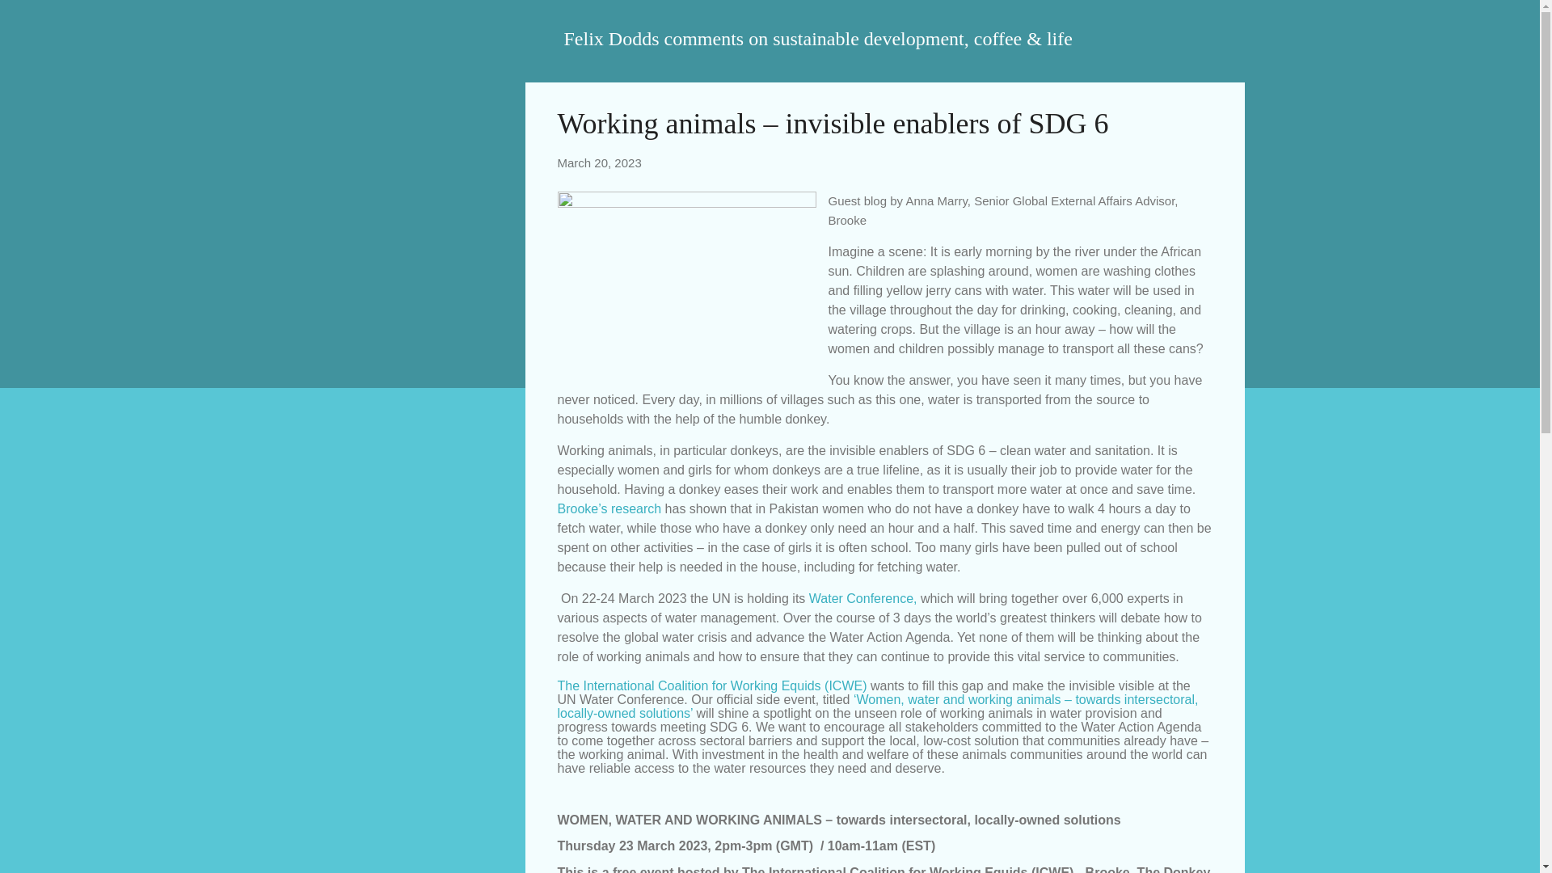  What do you see at coordinates (862, 598) in the screenshot?
I see `Water Conference,` at bounding box center [862, 598].